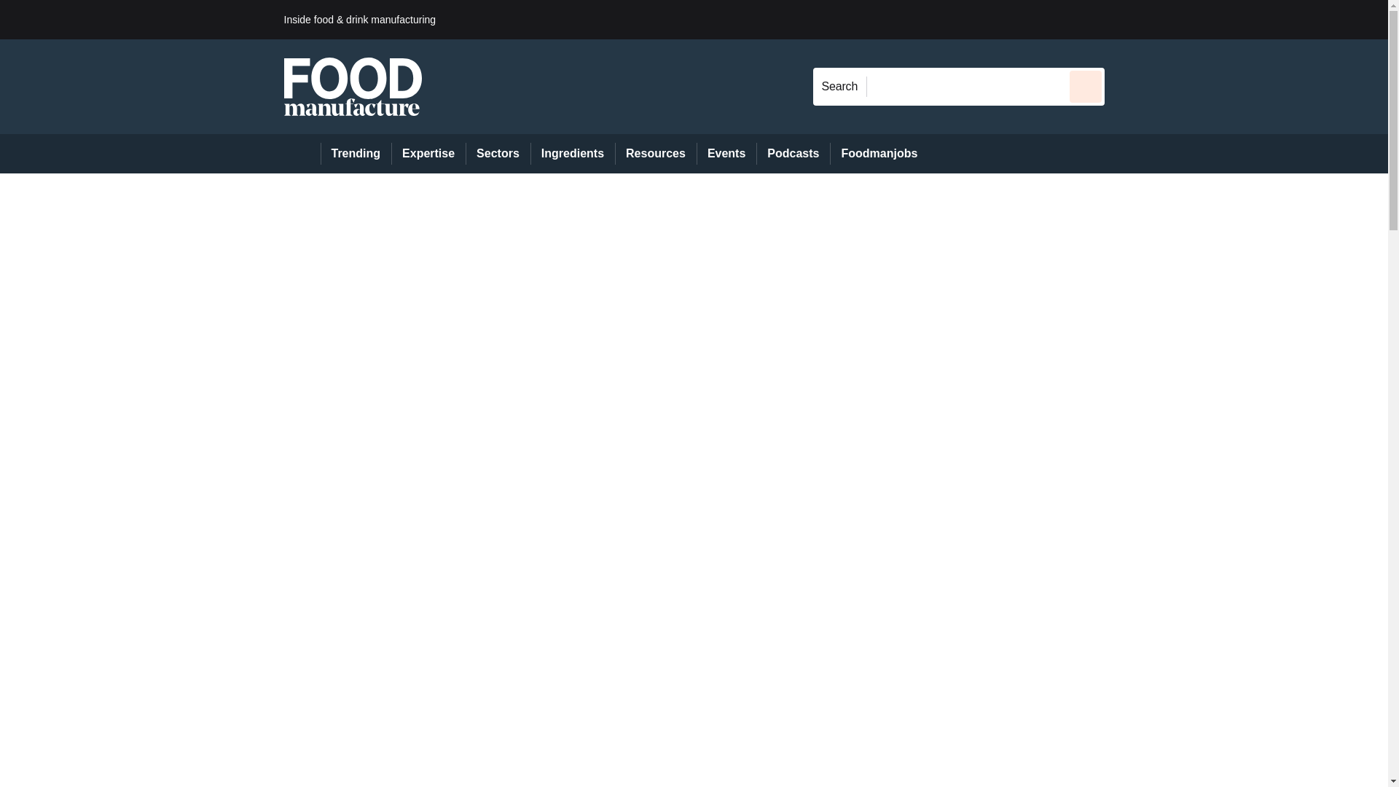 The width and height of the screenshot is (1399, 787). What do you see at coordinates (1086, 86) in the screenshot?
I see `Send` at bounding box center [1086, 86].